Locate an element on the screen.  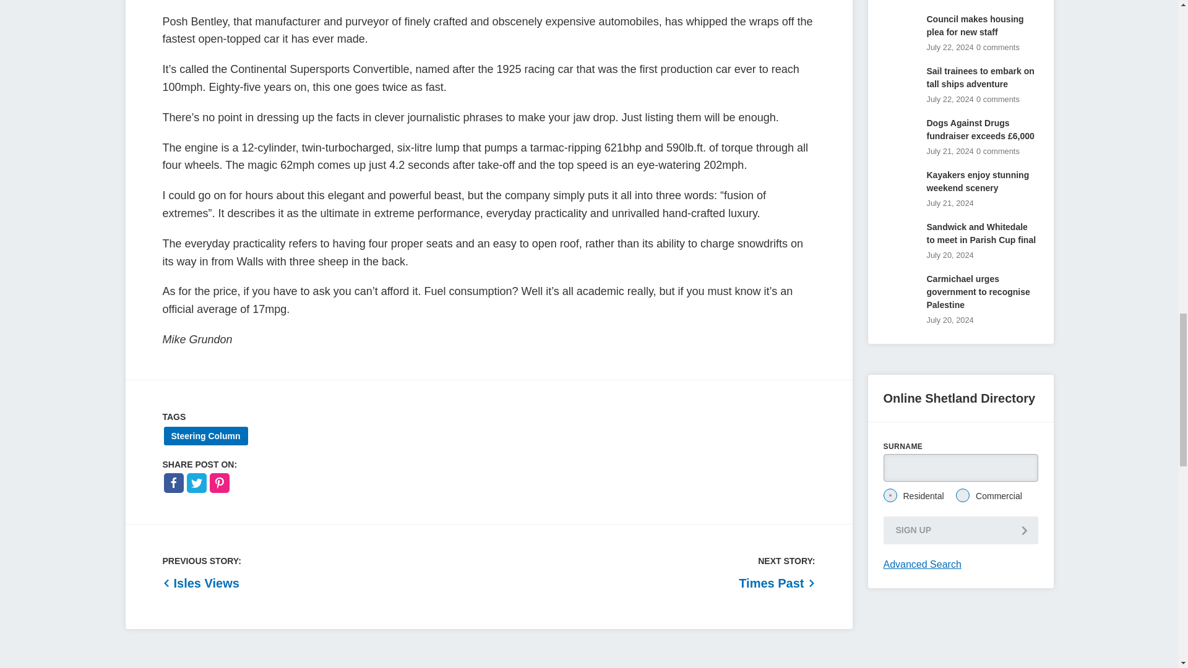
Times Past is located at coordinates (777, 583).